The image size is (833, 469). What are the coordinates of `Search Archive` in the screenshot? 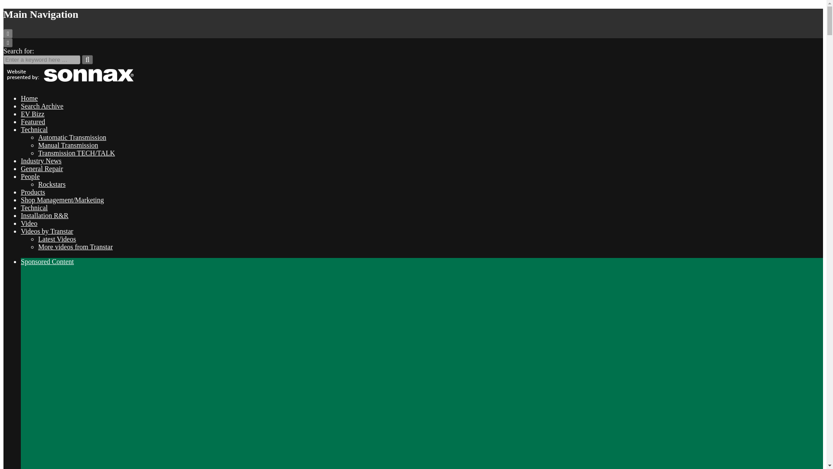 It's located at (42, 106).